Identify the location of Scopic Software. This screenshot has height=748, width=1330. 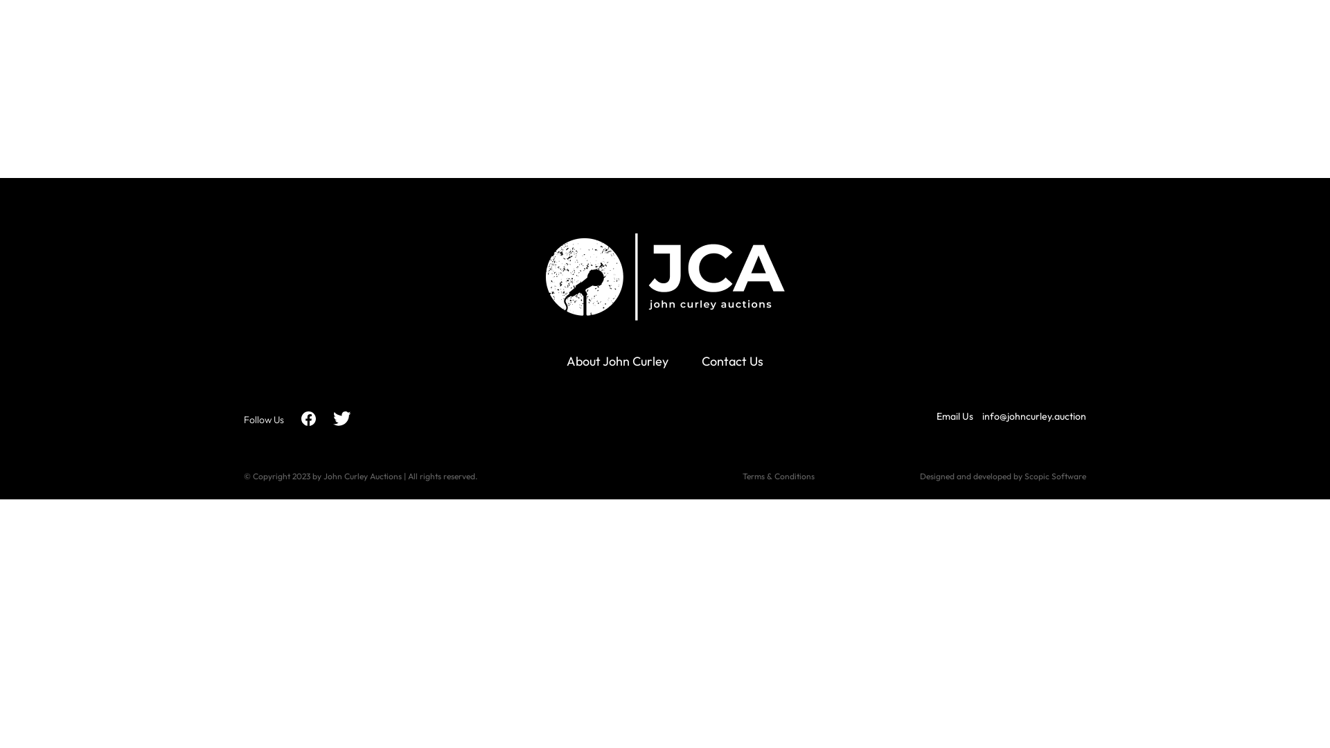
(1056, 477).